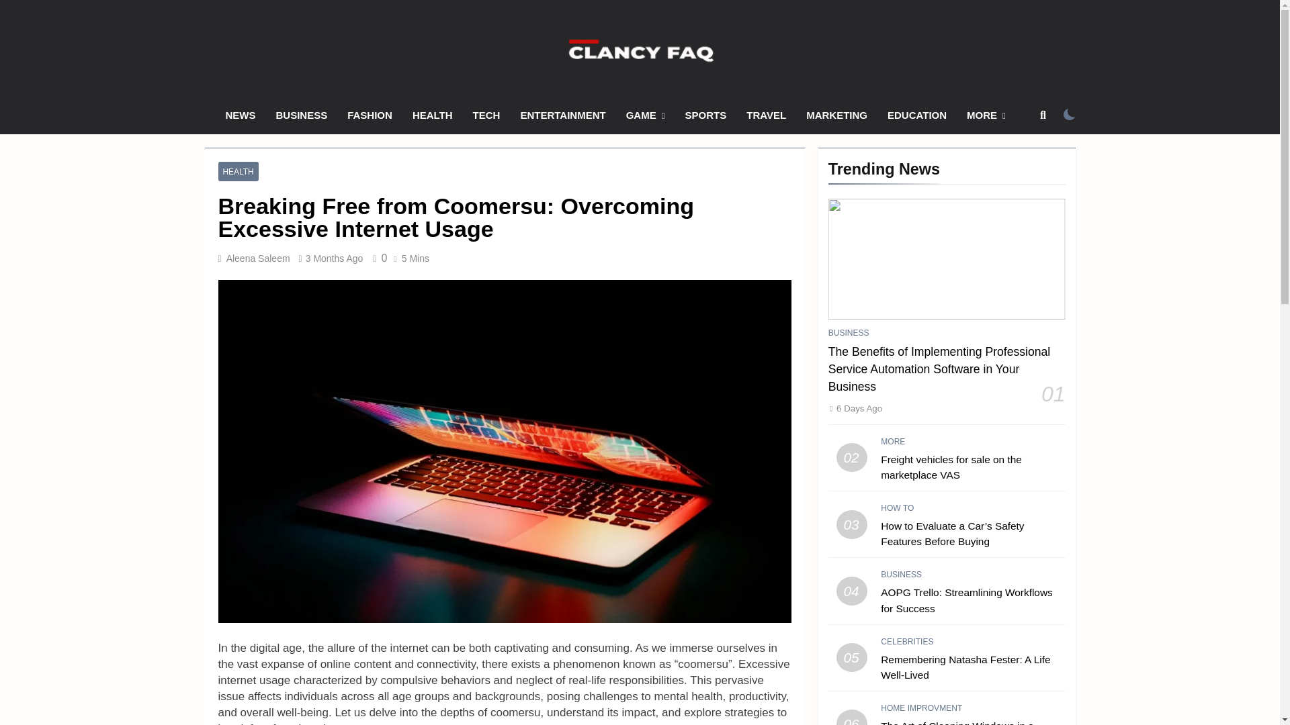  What do you see at coordinates (562, 115) in the screenshot?
I see `ENTERTAINMENT` at bounding box center [562, 115].